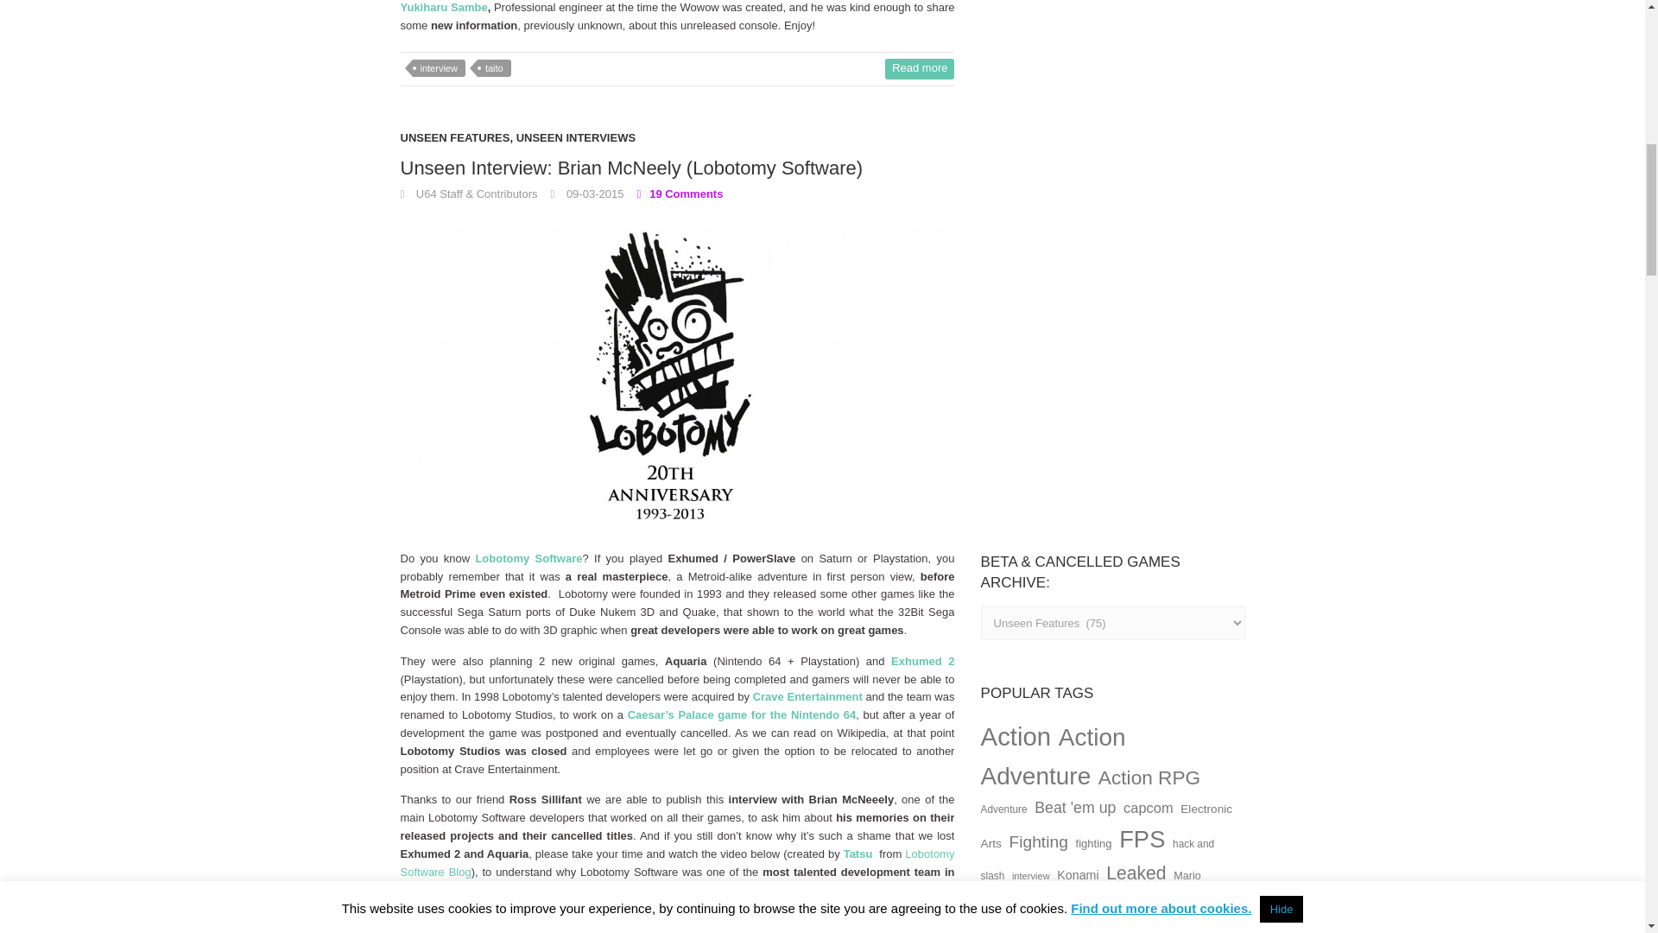 This screenshot has height=933, width=1658. I want to click on taito, so click(494, 67).